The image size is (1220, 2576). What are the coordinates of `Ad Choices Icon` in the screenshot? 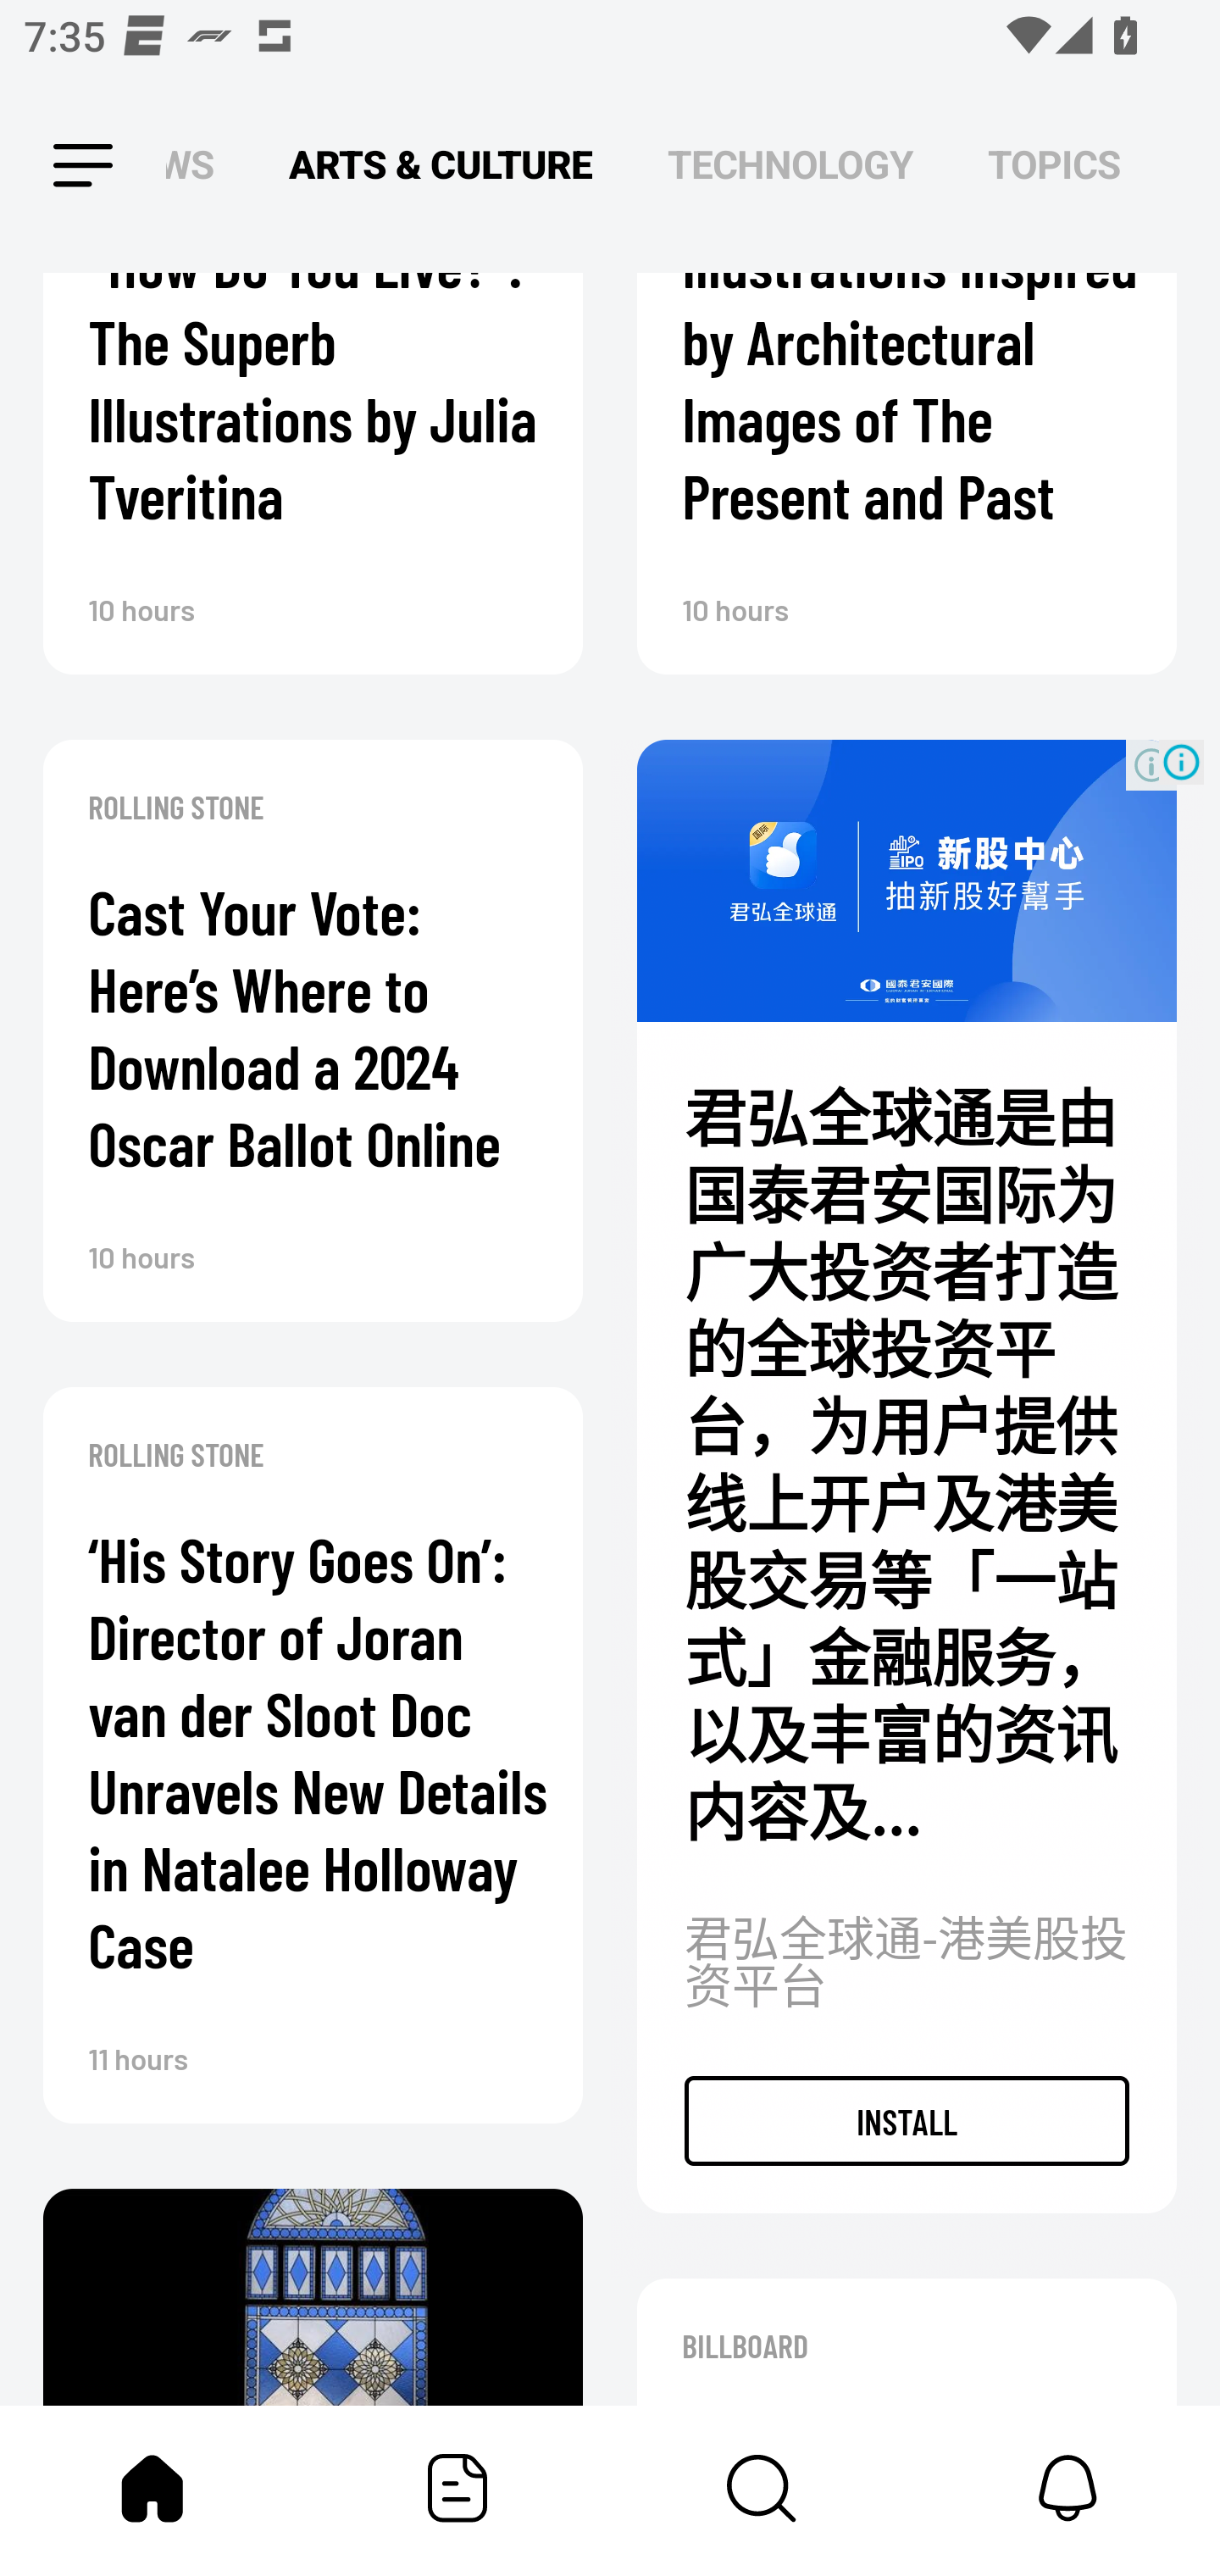 It's located at (1181, 763).